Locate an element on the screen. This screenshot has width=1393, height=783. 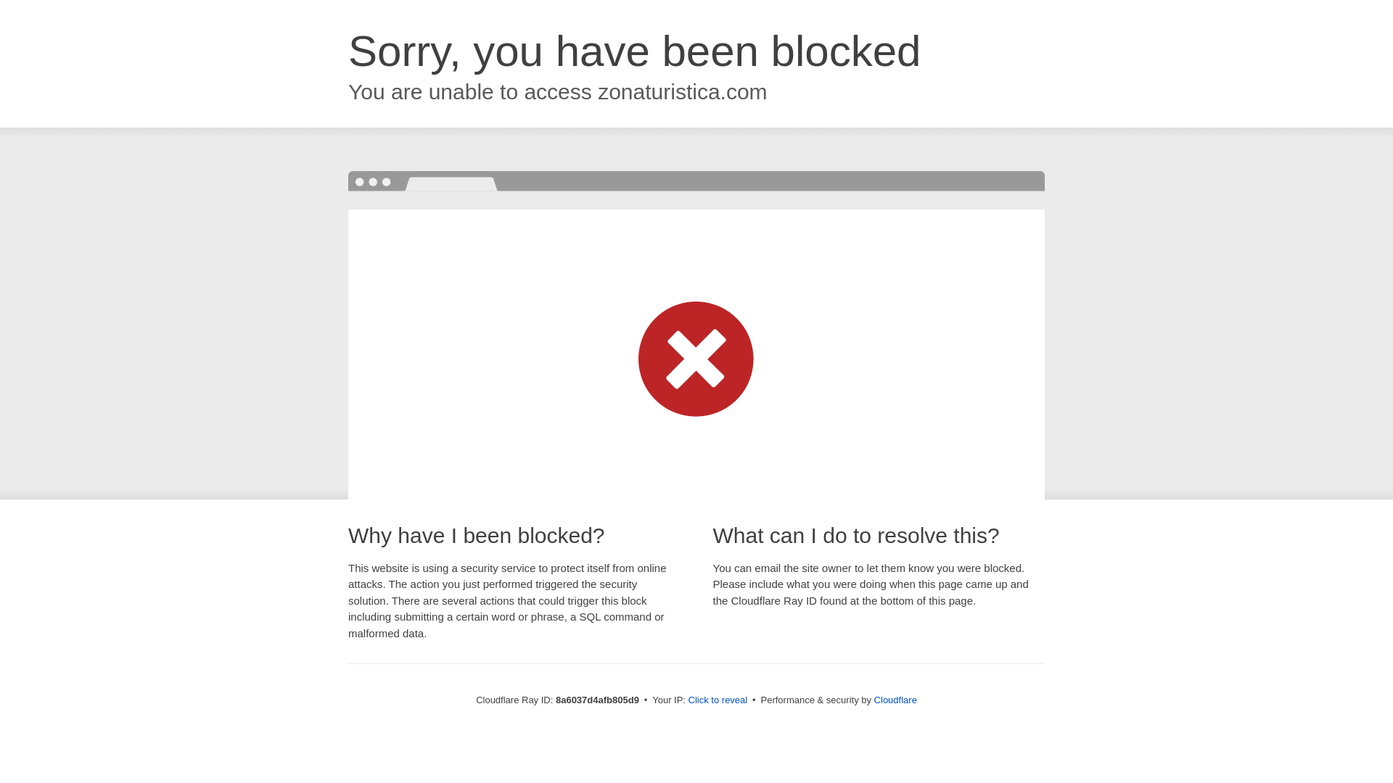
Cloudflare is located at coordinates (895, 700).